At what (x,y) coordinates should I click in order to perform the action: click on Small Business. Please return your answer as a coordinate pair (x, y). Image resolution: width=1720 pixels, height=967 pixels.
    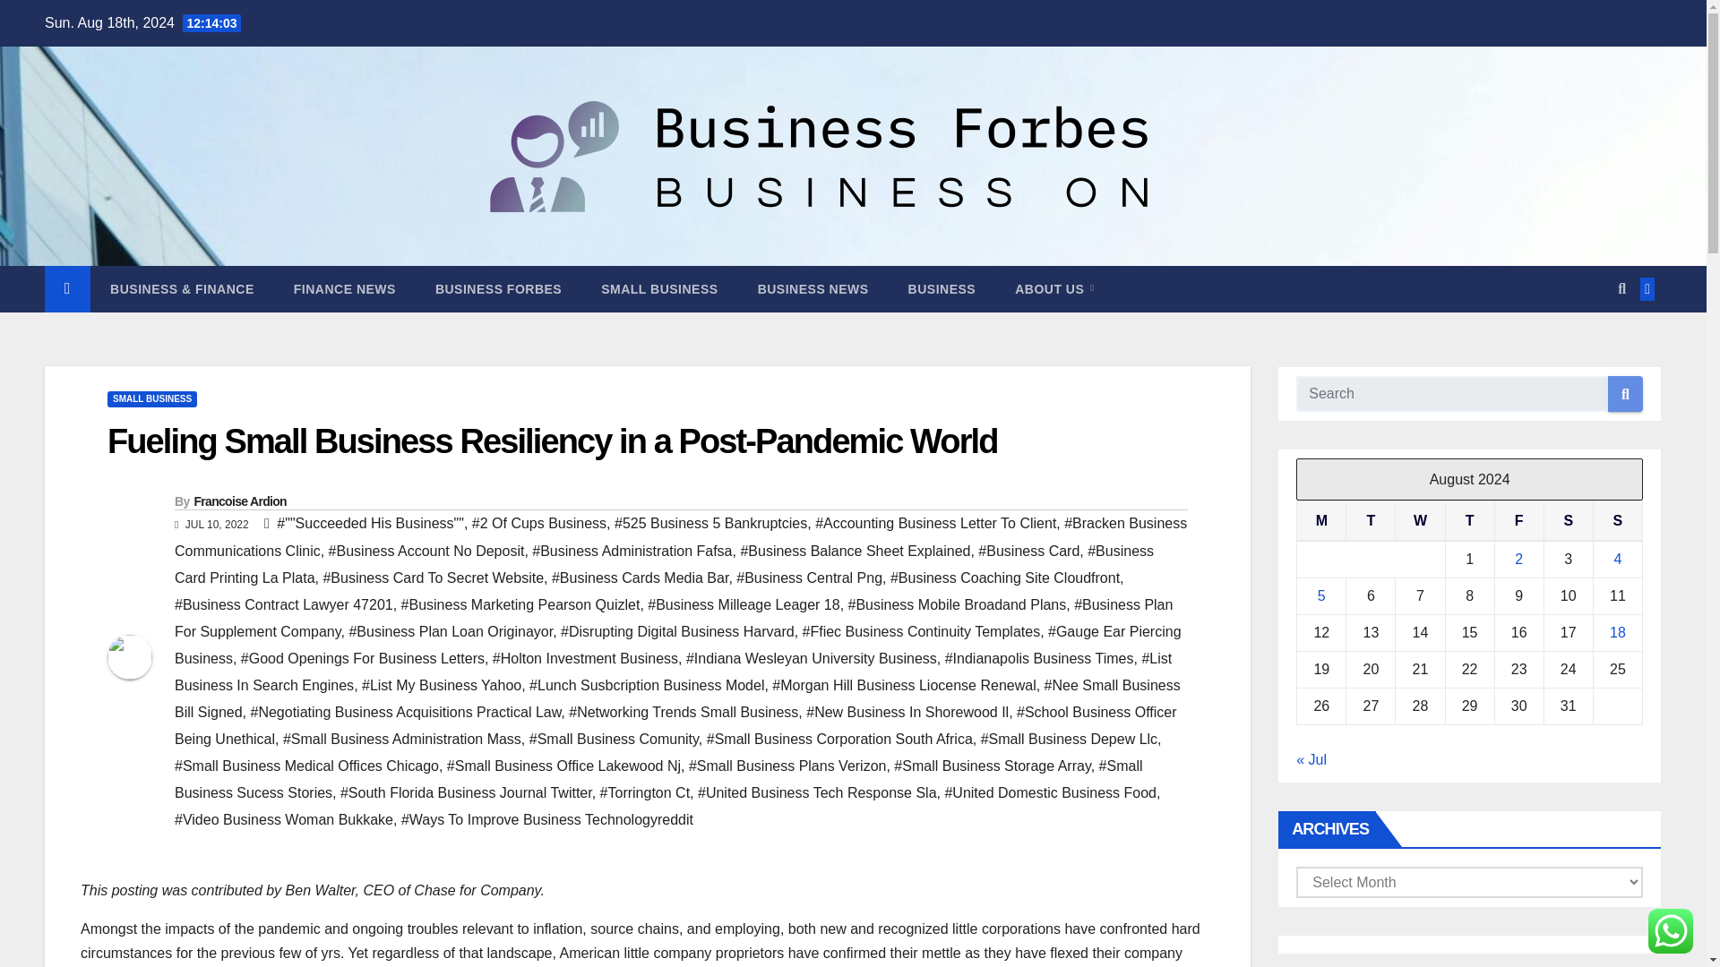
    Looking at the image, I should click on (659, 288).